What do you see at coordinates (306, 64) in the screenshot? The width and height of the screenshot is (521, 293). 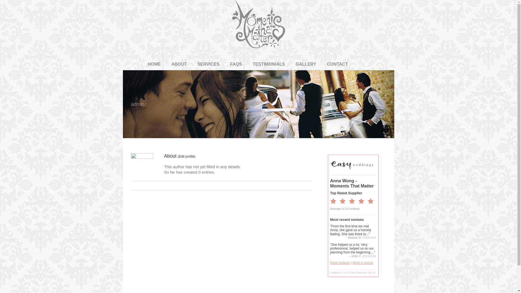 I see `GALLERY` at bounding box center [306, 64].